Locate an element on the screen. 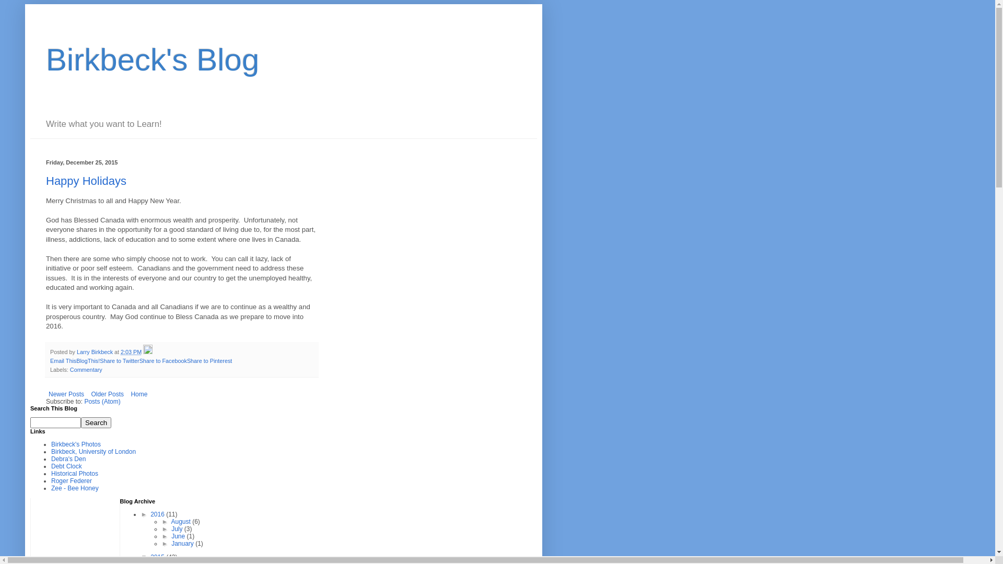 This screenshot has width=1003, height=564. Share to Pinterest is located at coordinates (209, 361).